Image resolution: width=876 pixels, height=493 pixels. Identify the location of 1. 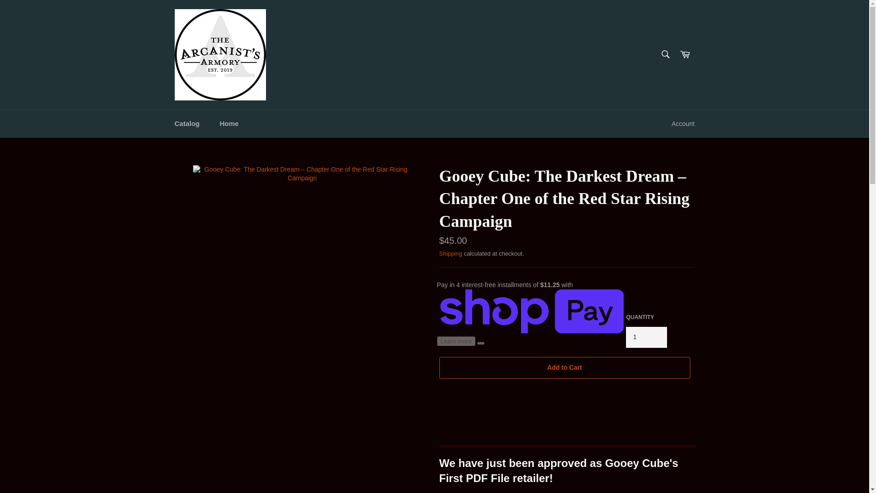
(646, 337).